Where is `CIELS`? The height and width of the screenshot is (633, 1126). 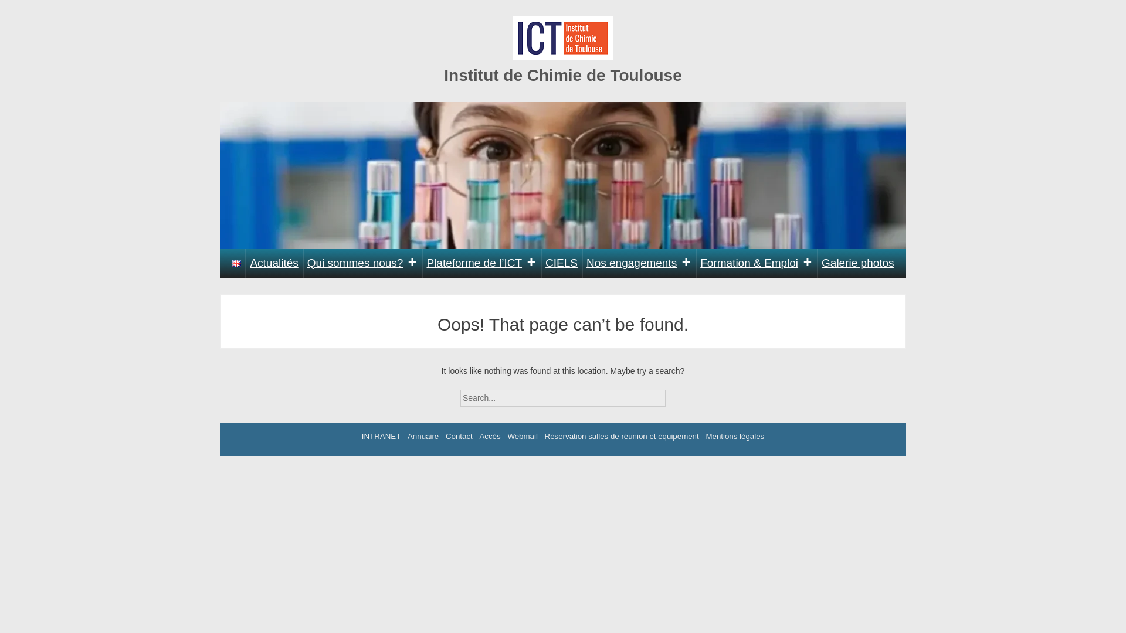 CIELS is located at coordinates (562, 263).